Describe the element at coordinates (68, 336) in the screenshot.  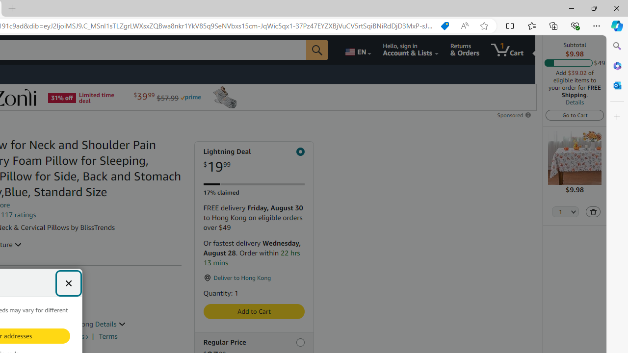
I see `Shop items` at that location.